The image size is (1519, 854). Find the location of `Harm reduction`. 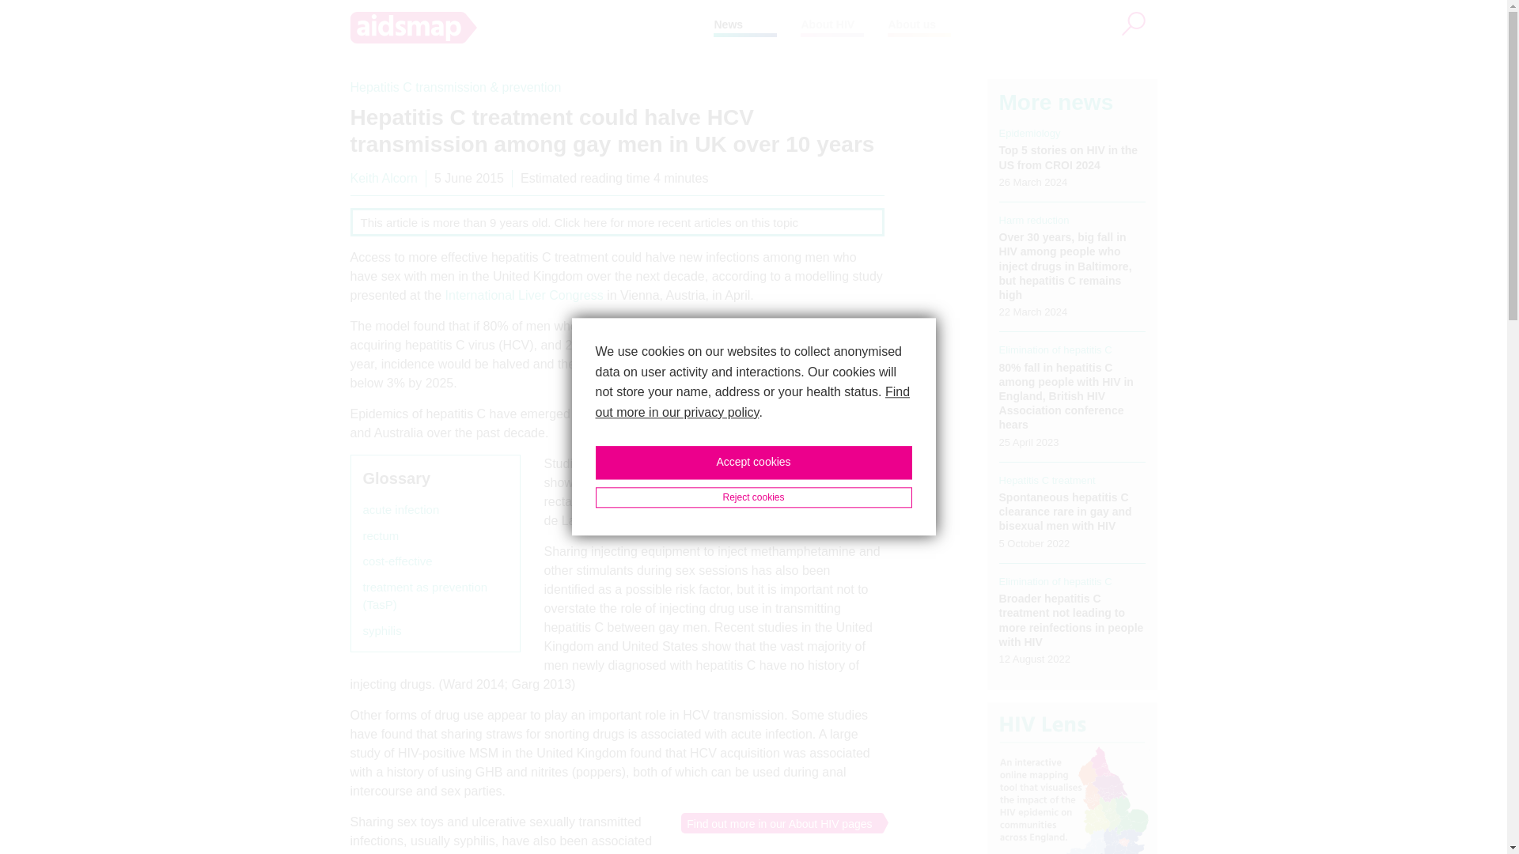

Harm reduction is located at coordinates (1034, 220).